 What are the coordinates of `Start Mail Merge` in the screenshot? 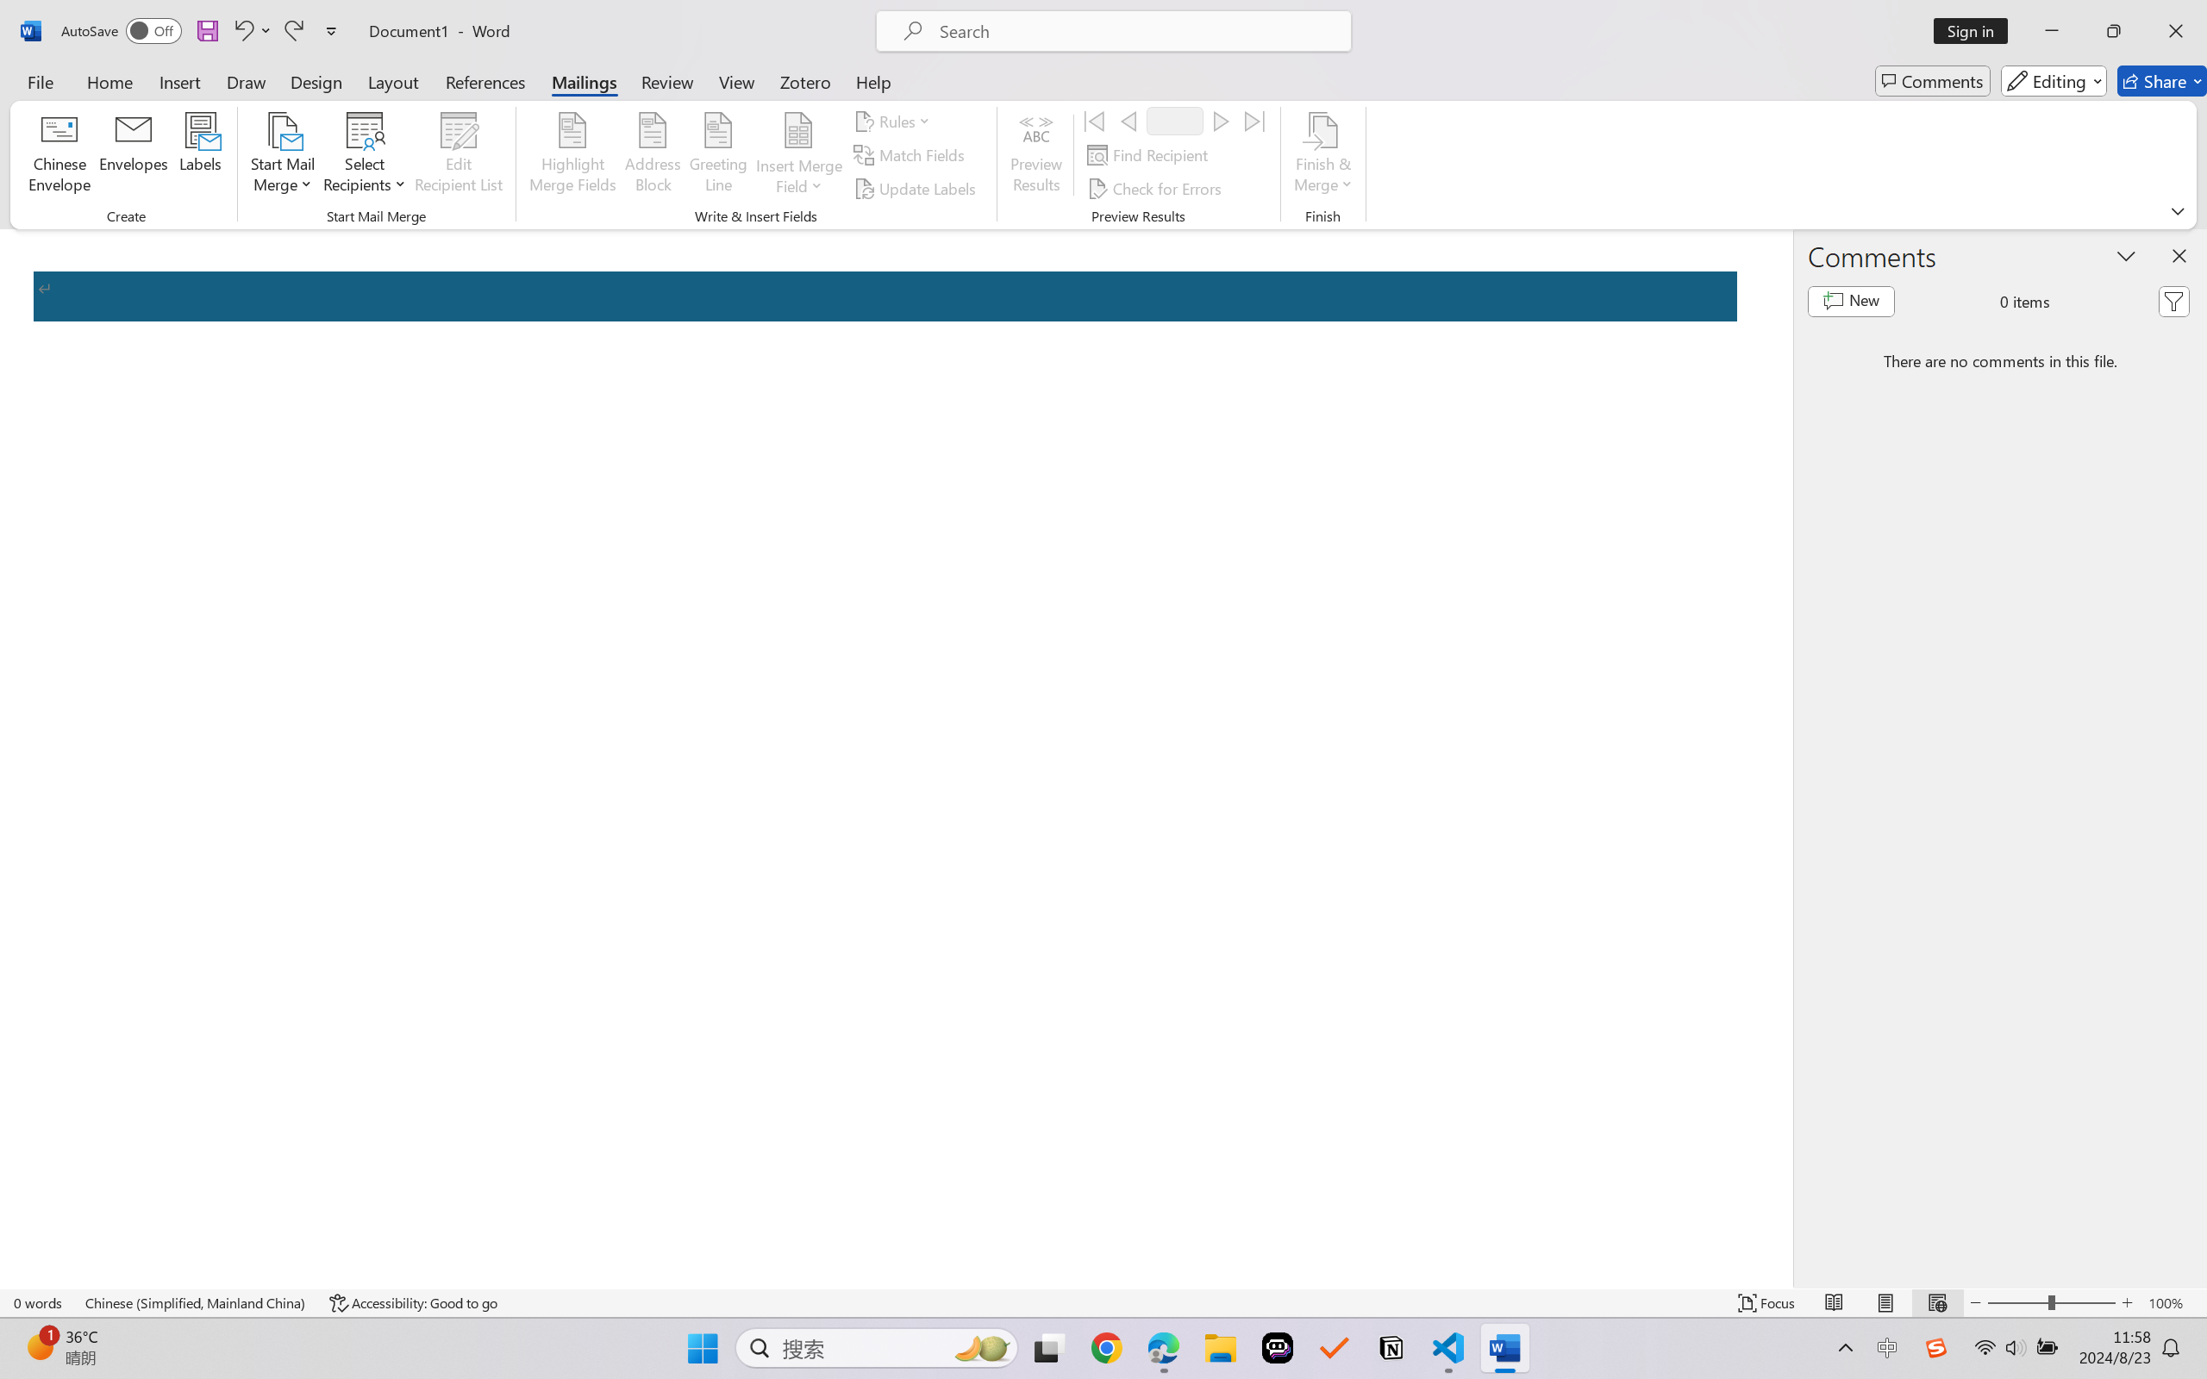 It's located at (282, 155).